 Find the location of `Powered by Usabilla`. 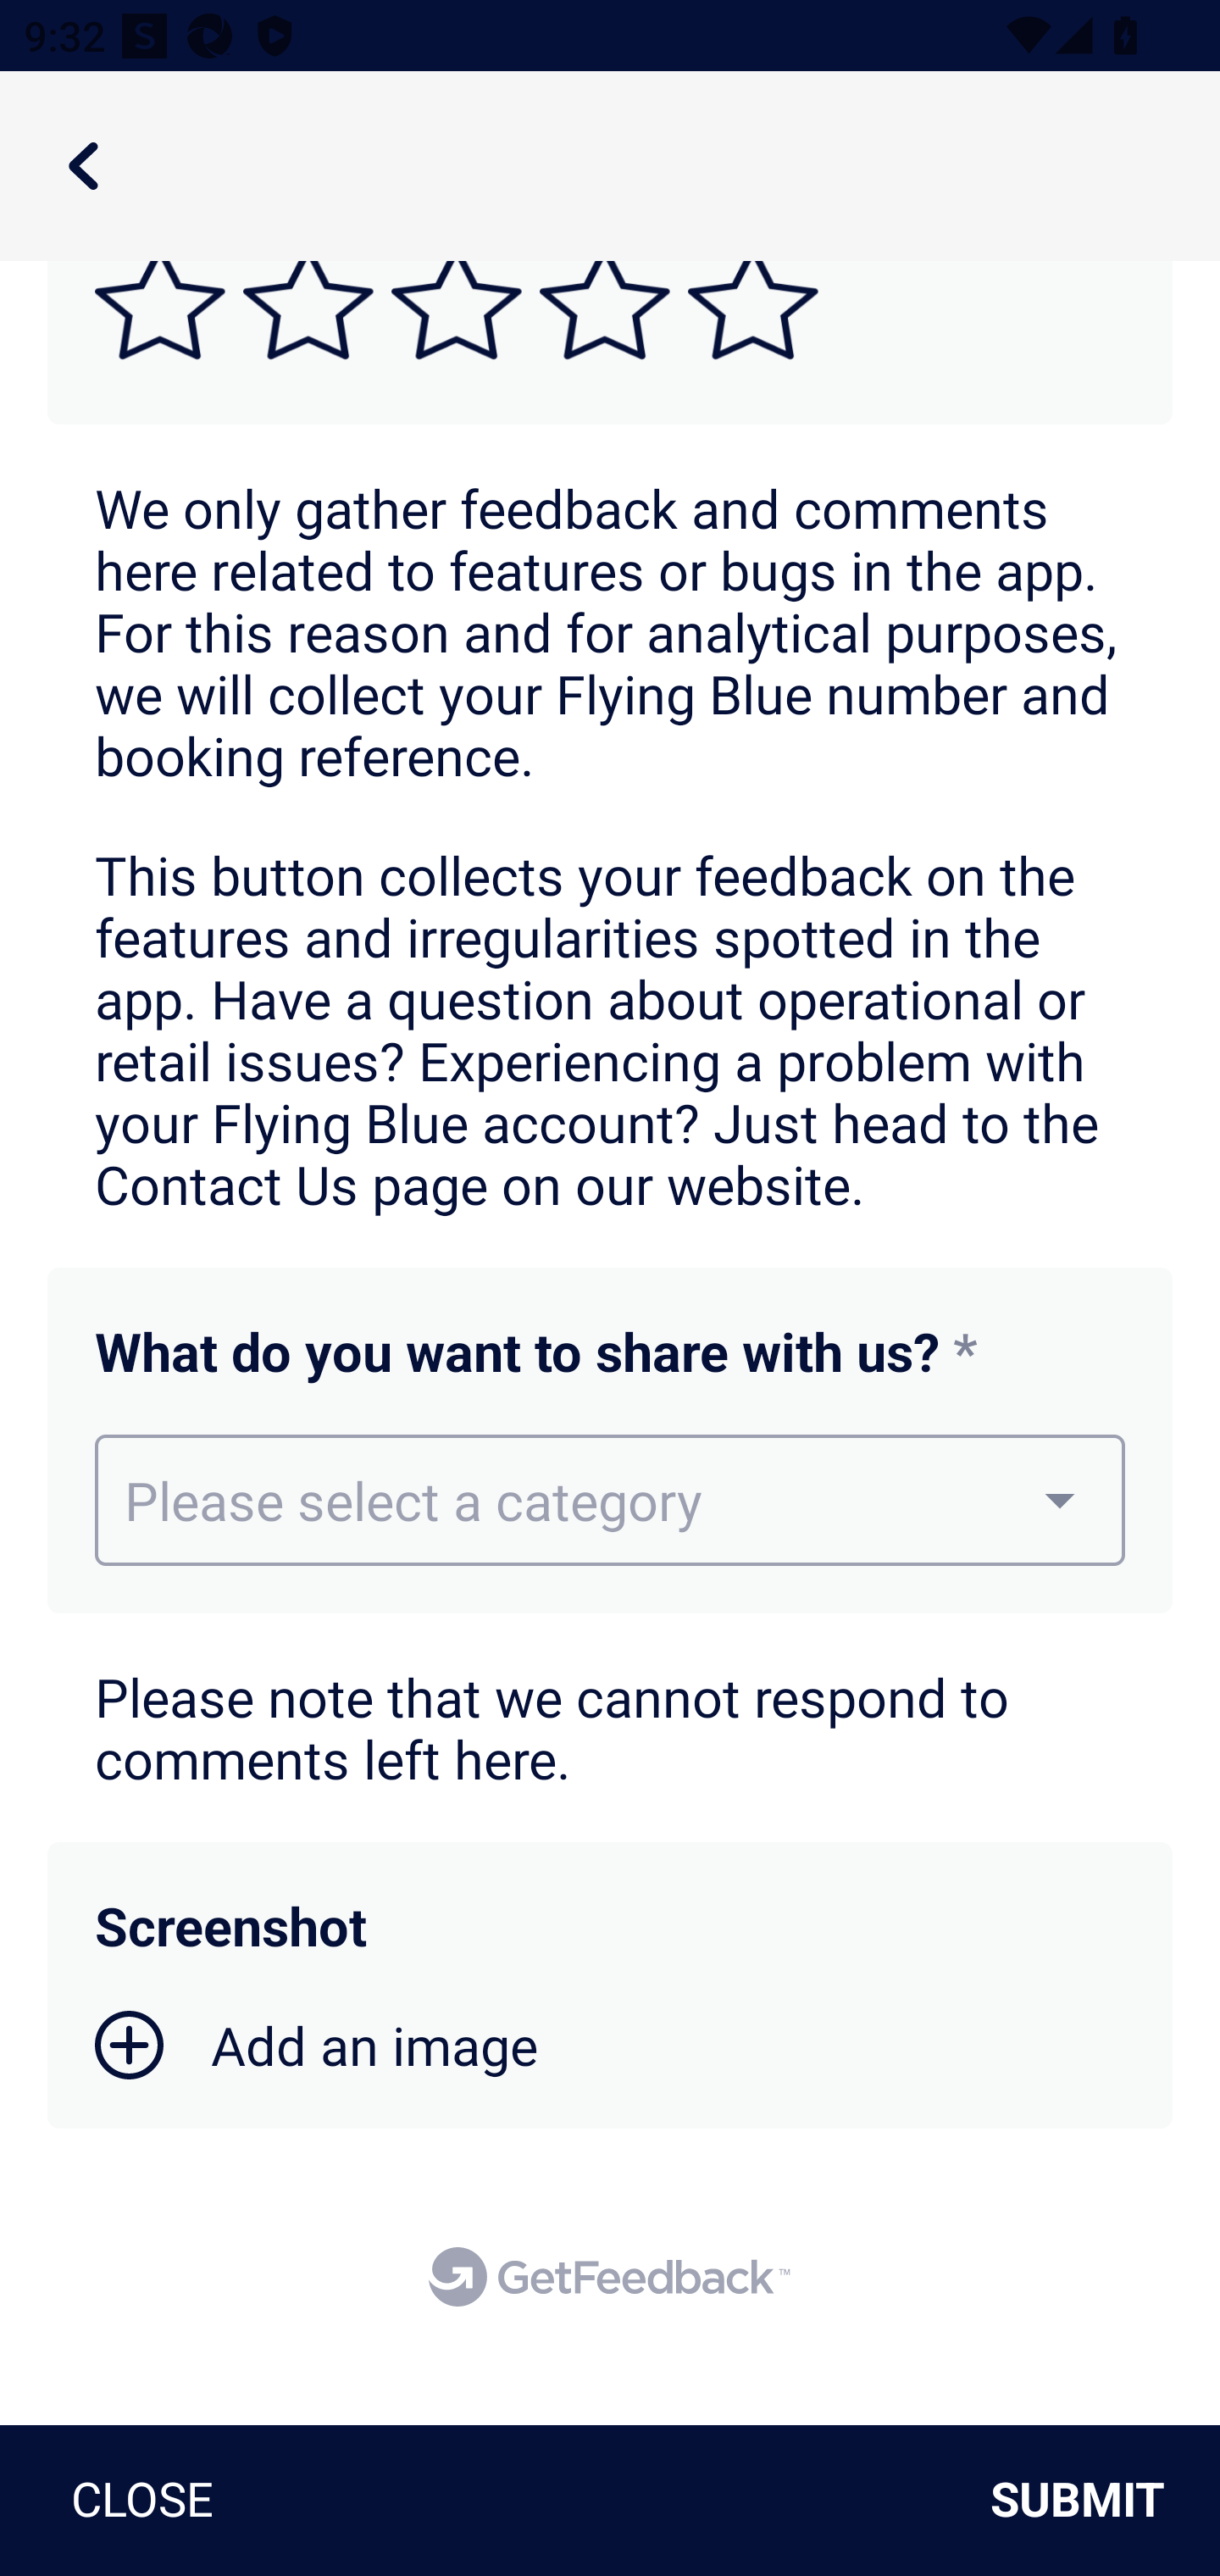

Powered by Usabilla is located at coordinates (609, 2275).